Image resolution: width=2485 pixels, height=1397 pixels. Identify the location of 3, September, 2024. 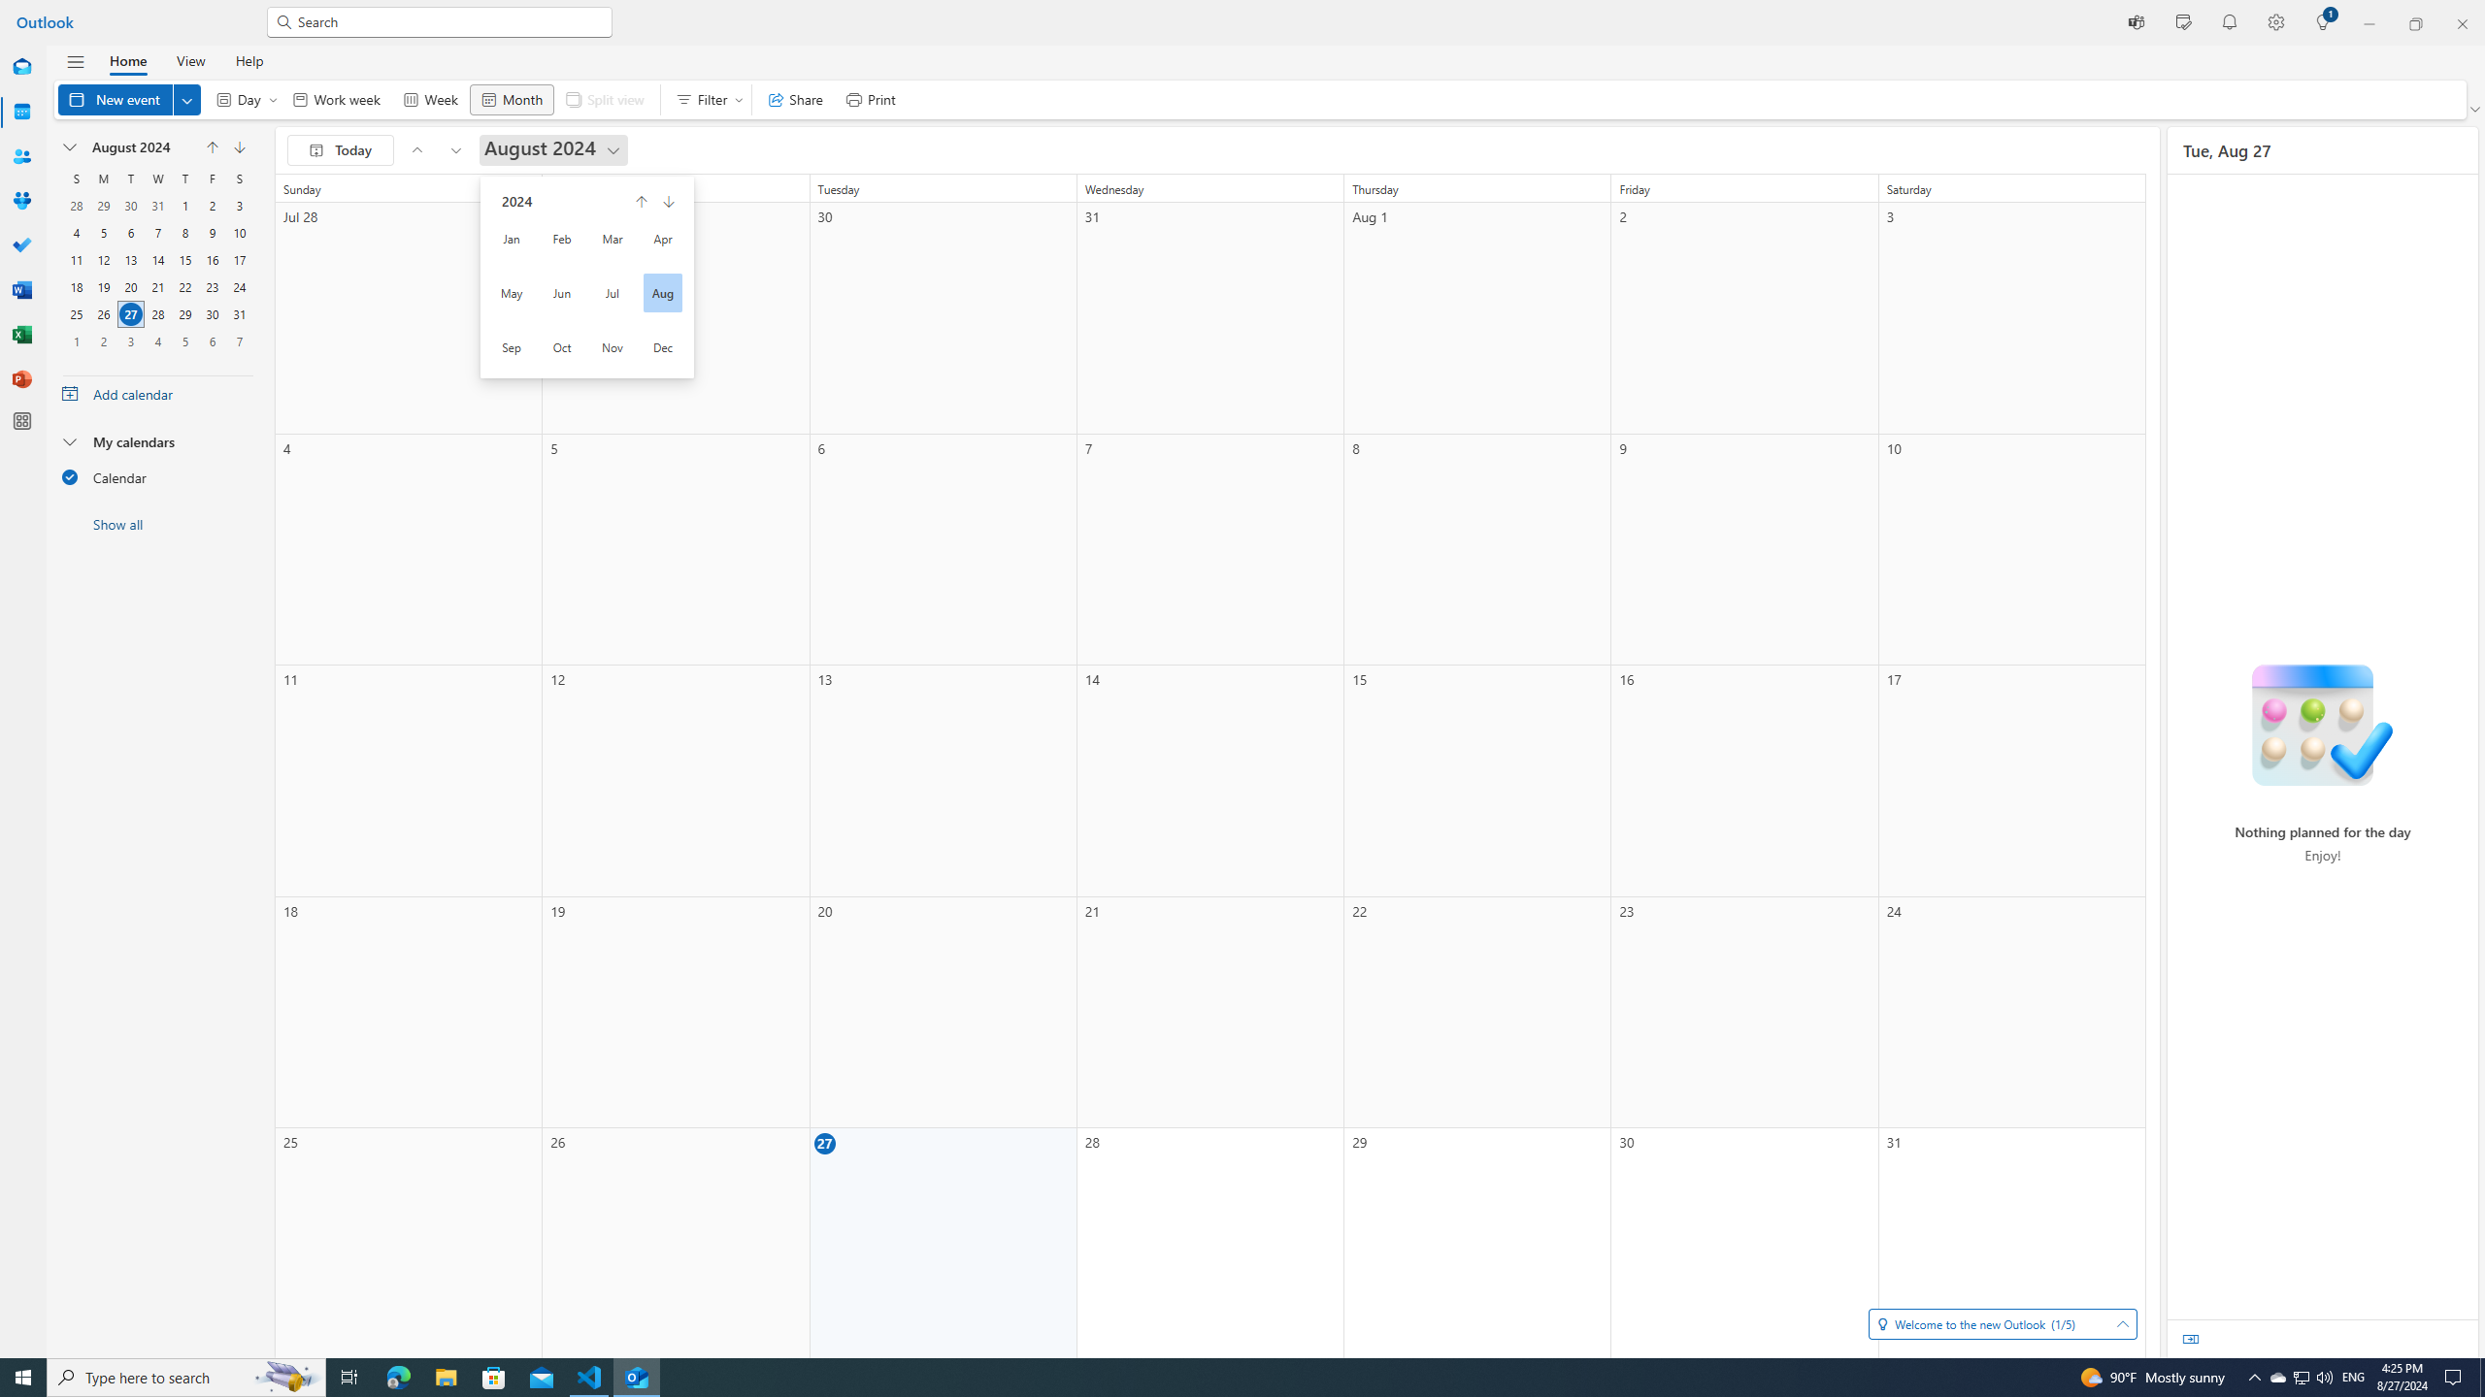
(130, 341).